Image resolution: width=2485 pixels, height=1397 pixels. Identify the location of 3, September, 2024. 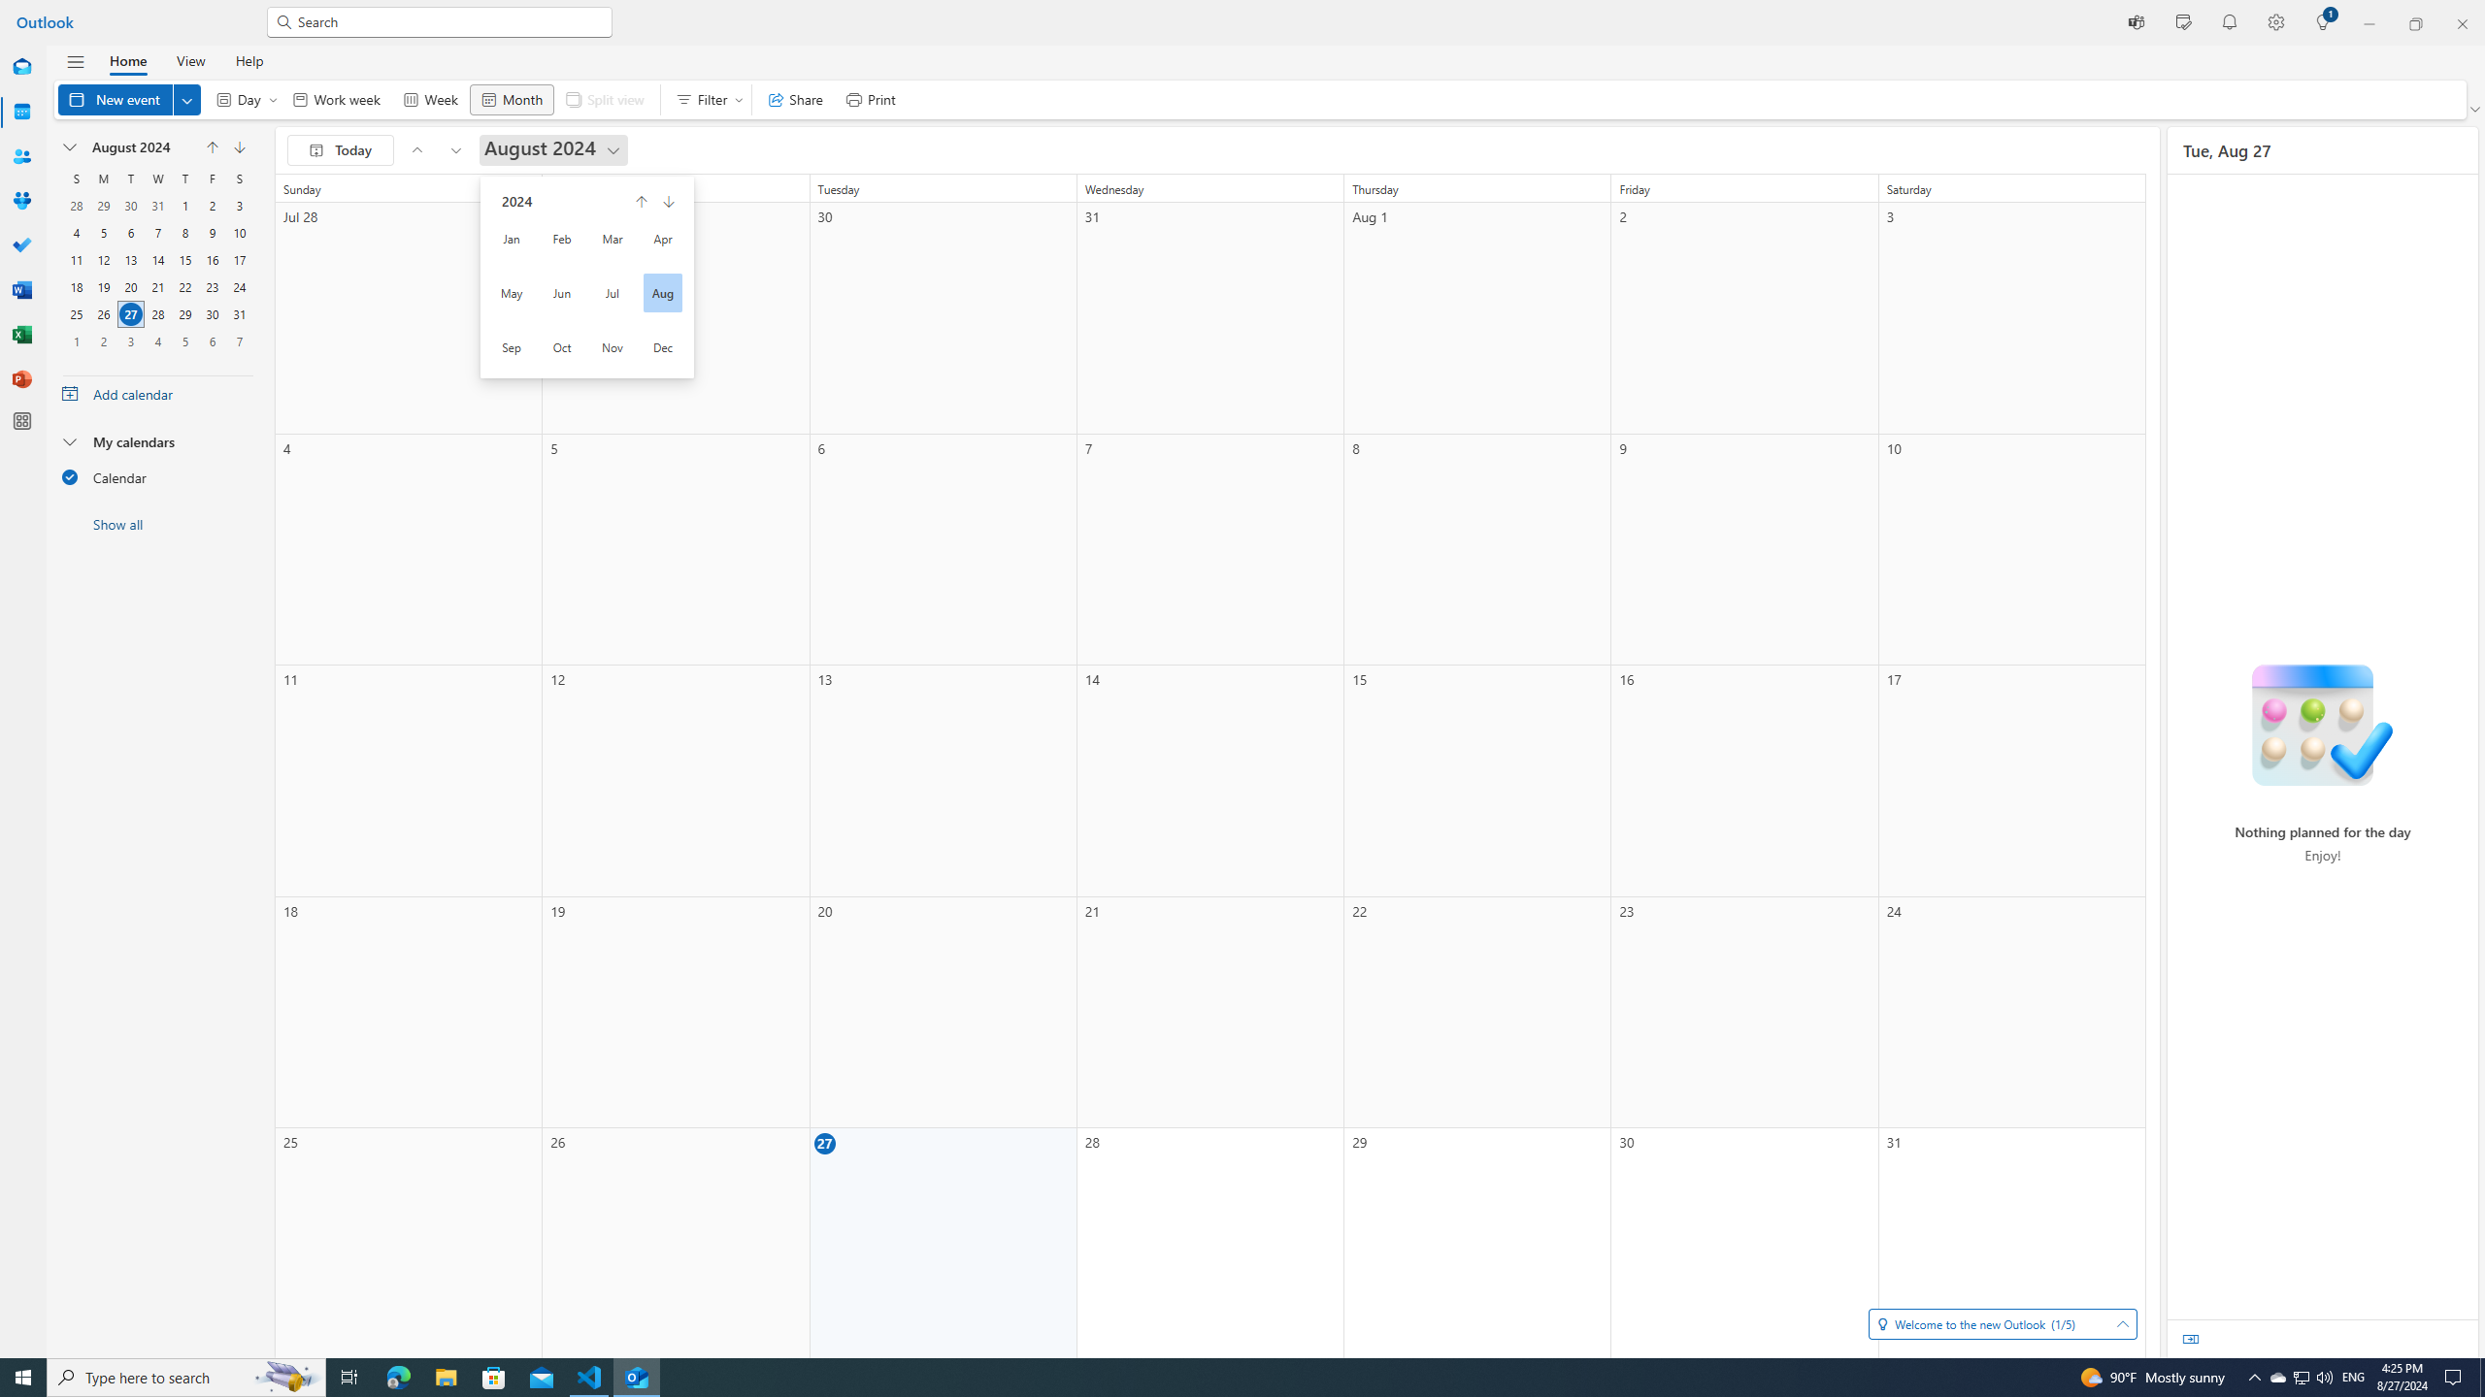
(130, 341).